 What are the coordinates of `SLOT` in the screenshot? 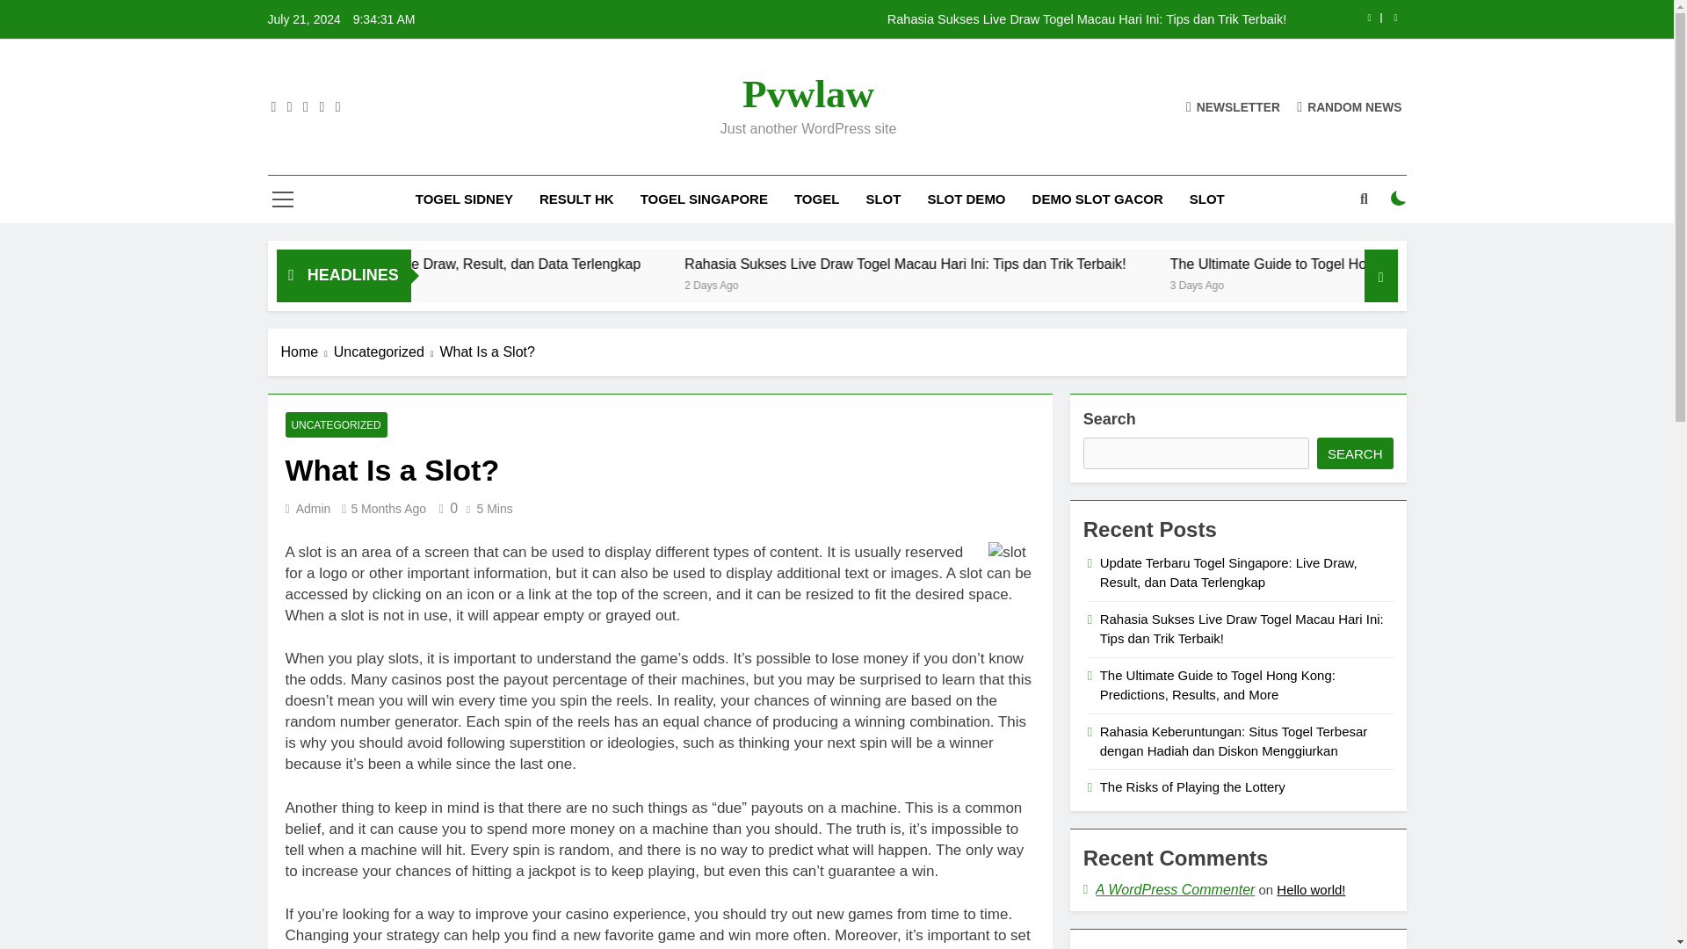 It's located at (1207, 199).